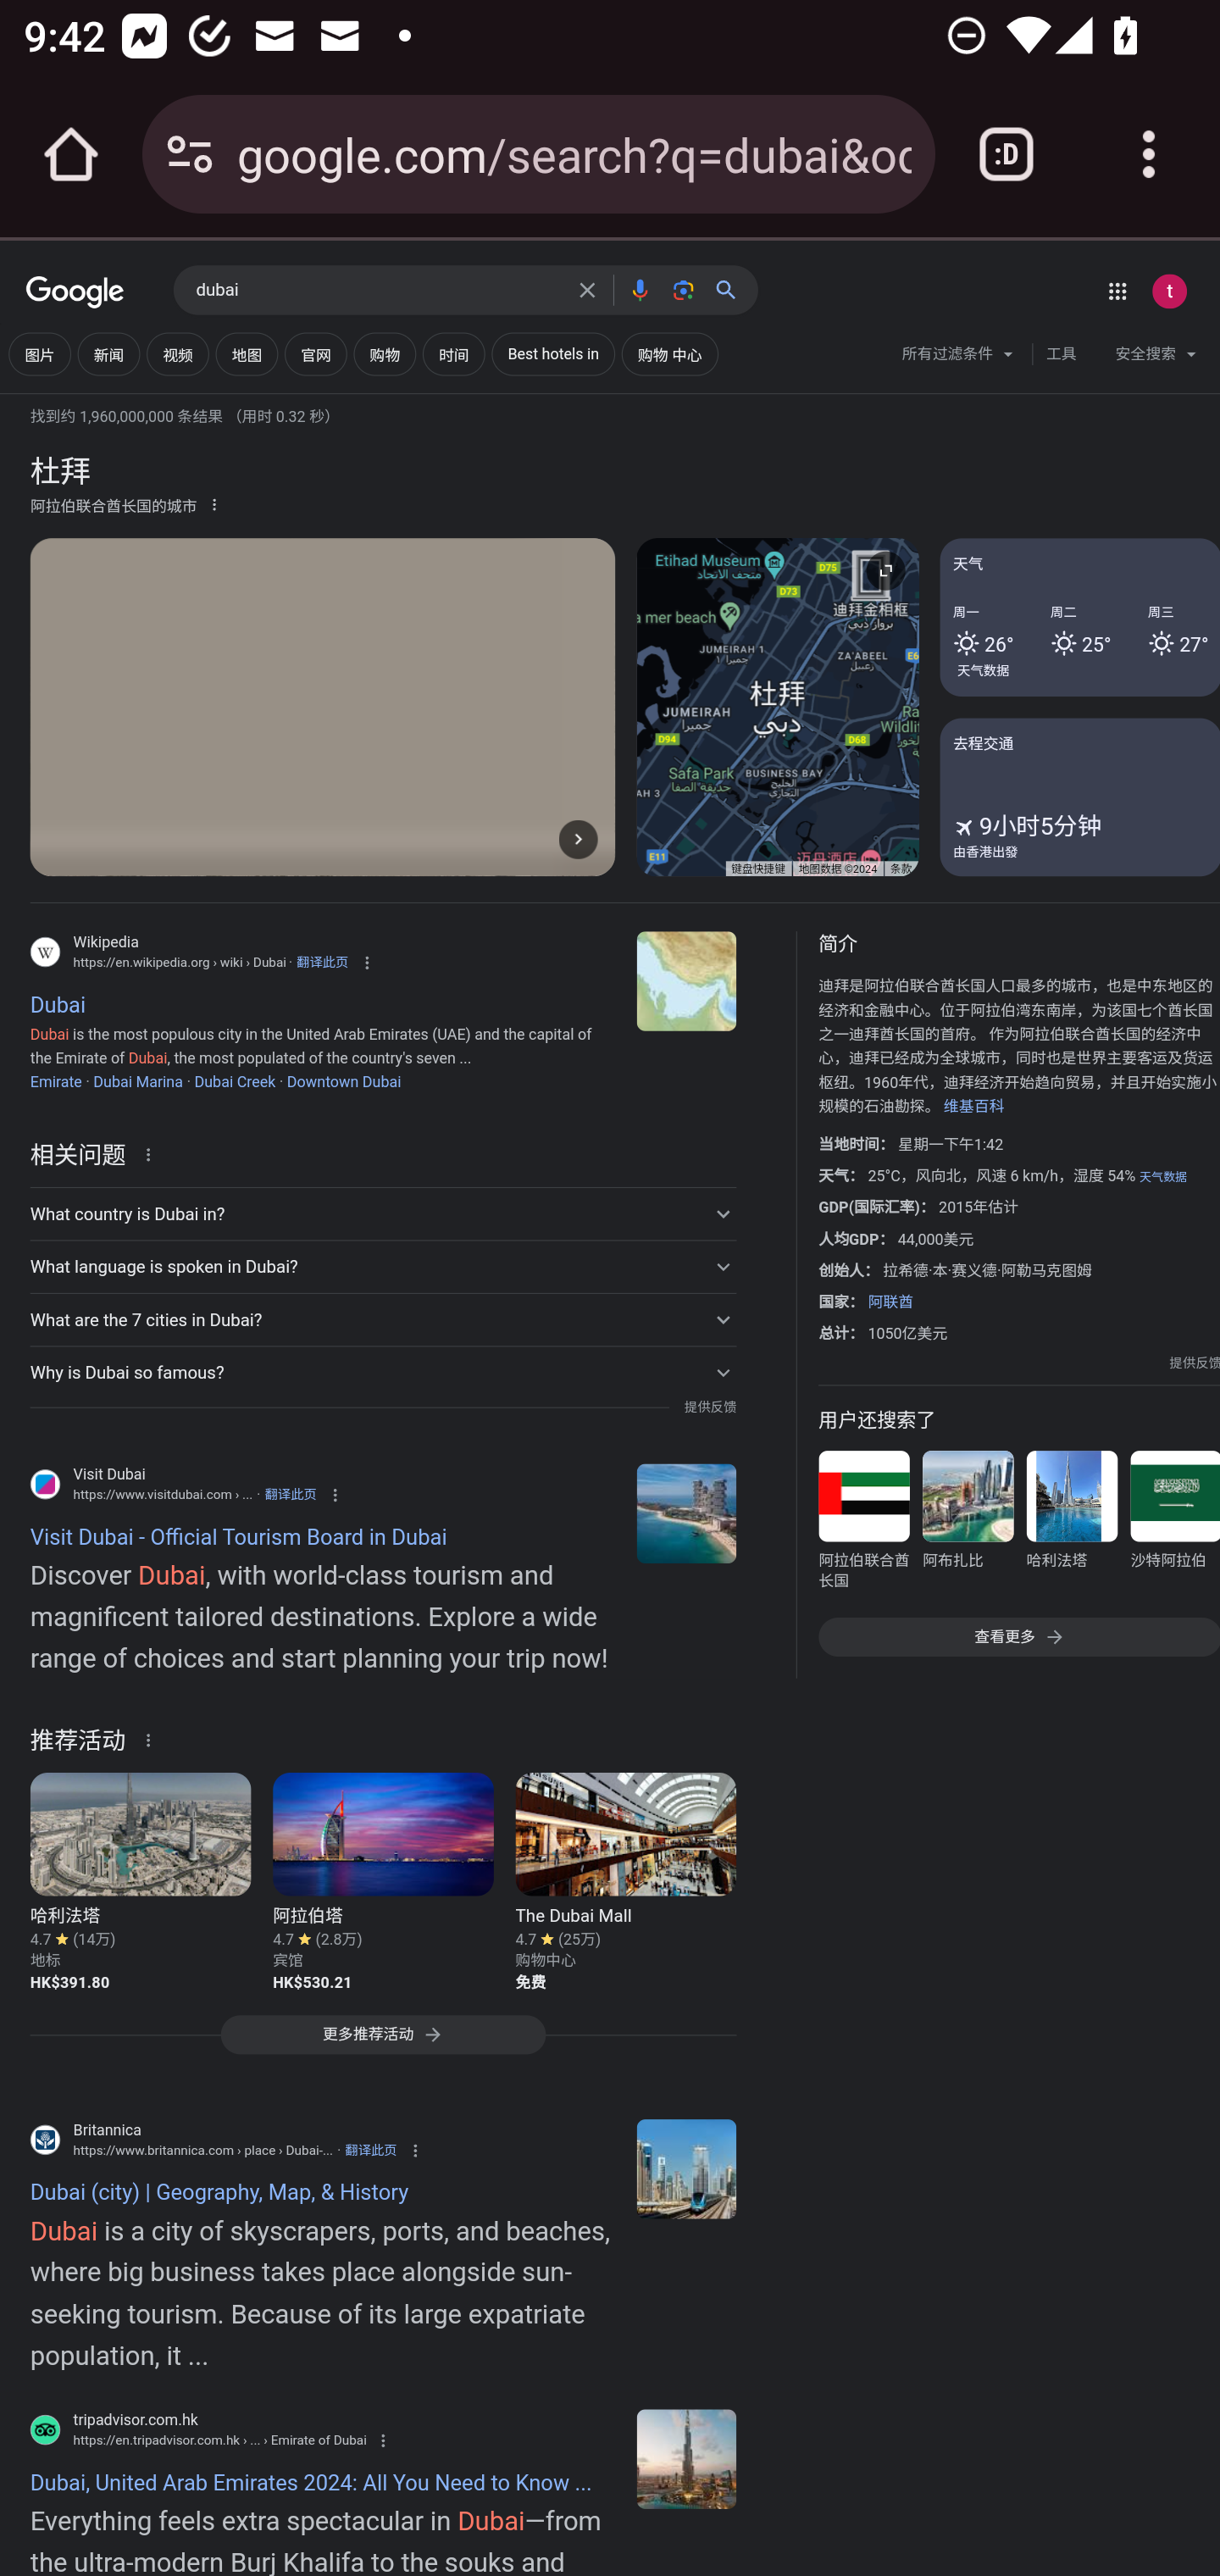 Image resolution: width=1220 pixels, height=2576 pixels. What do you see at coordinates (75, 293) in the screenshot?
I see `Google` at bounding box center [75, 293].